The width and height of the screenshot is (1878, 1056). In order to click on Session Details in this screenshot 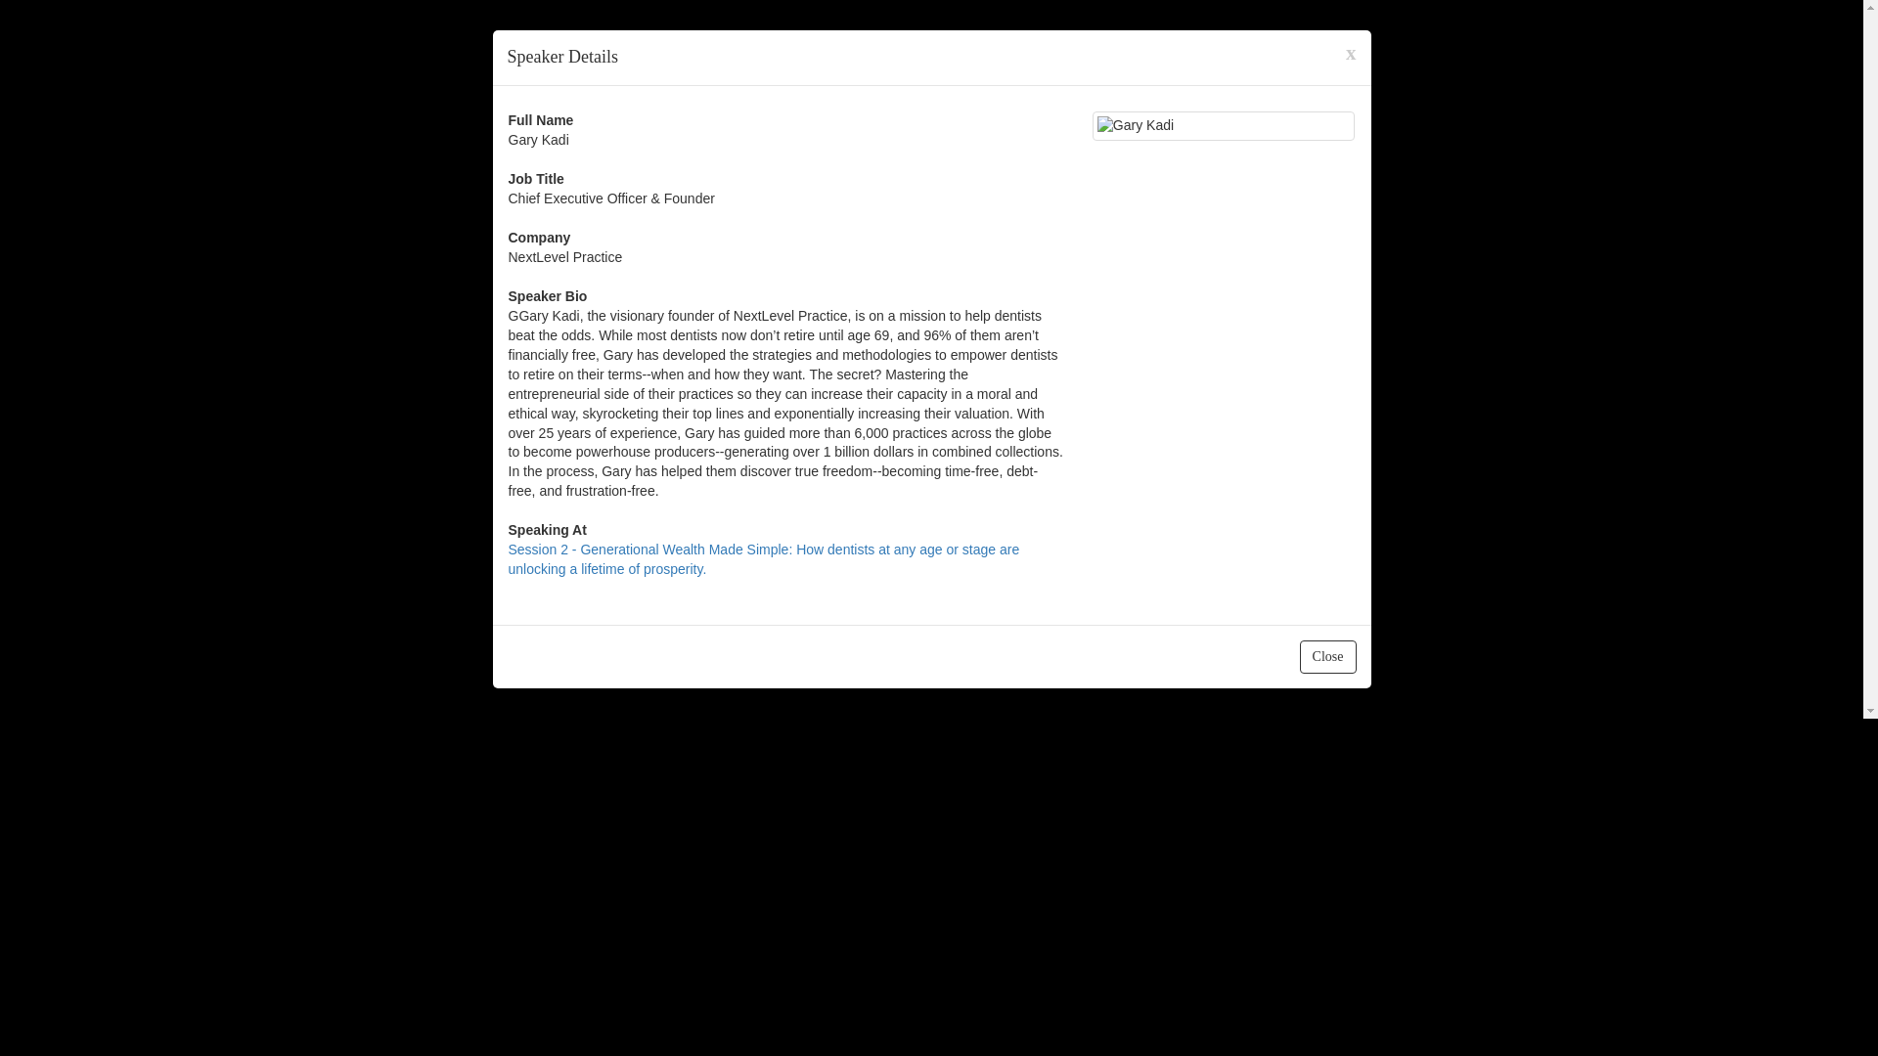, I will do `click(764, 559)`.